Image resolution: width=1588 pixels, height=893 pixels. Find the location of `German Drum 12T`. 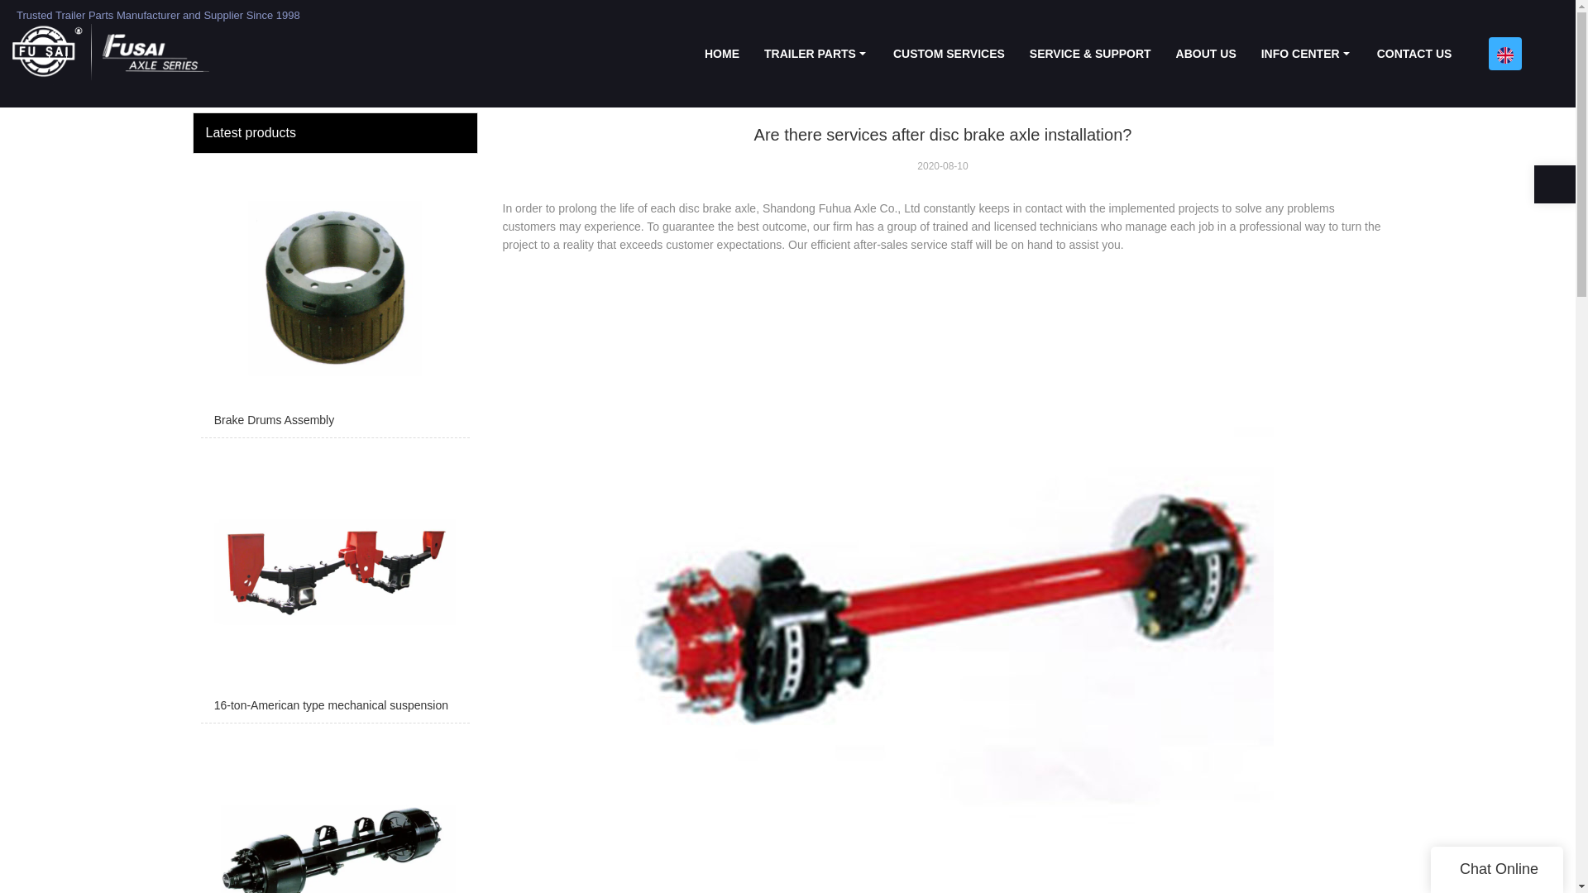

German Drum 12T is located at coordinates (334, 812).